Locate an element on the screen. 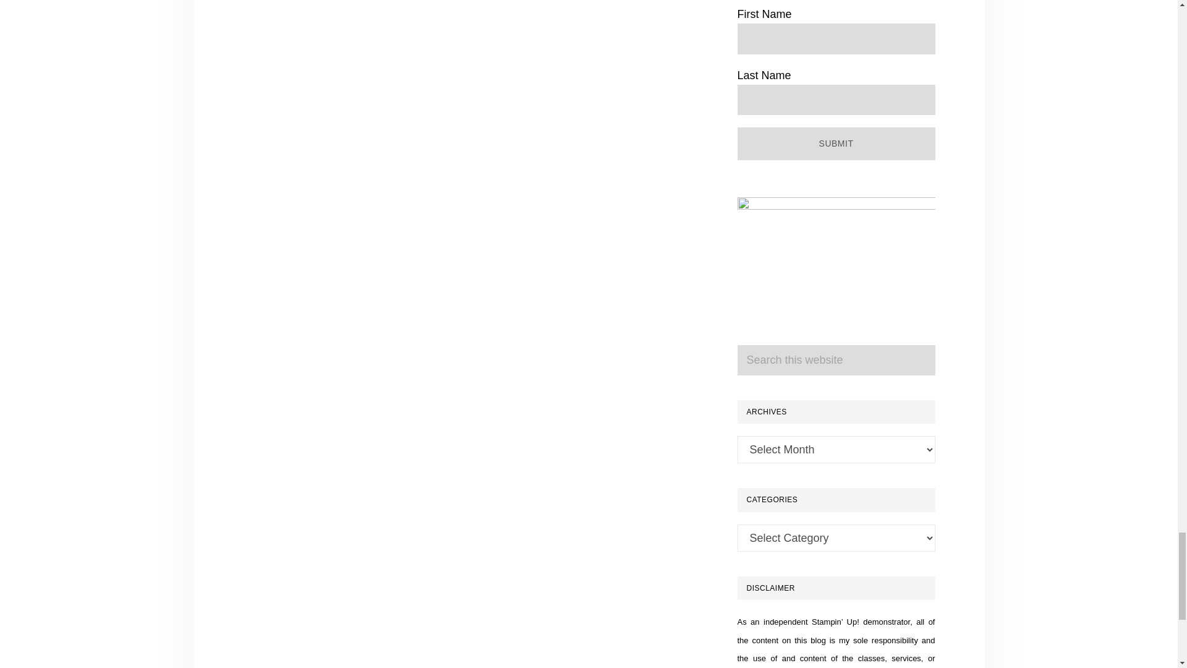 The image size is (1187, 668). Submit is located at coordinates (836, 143).